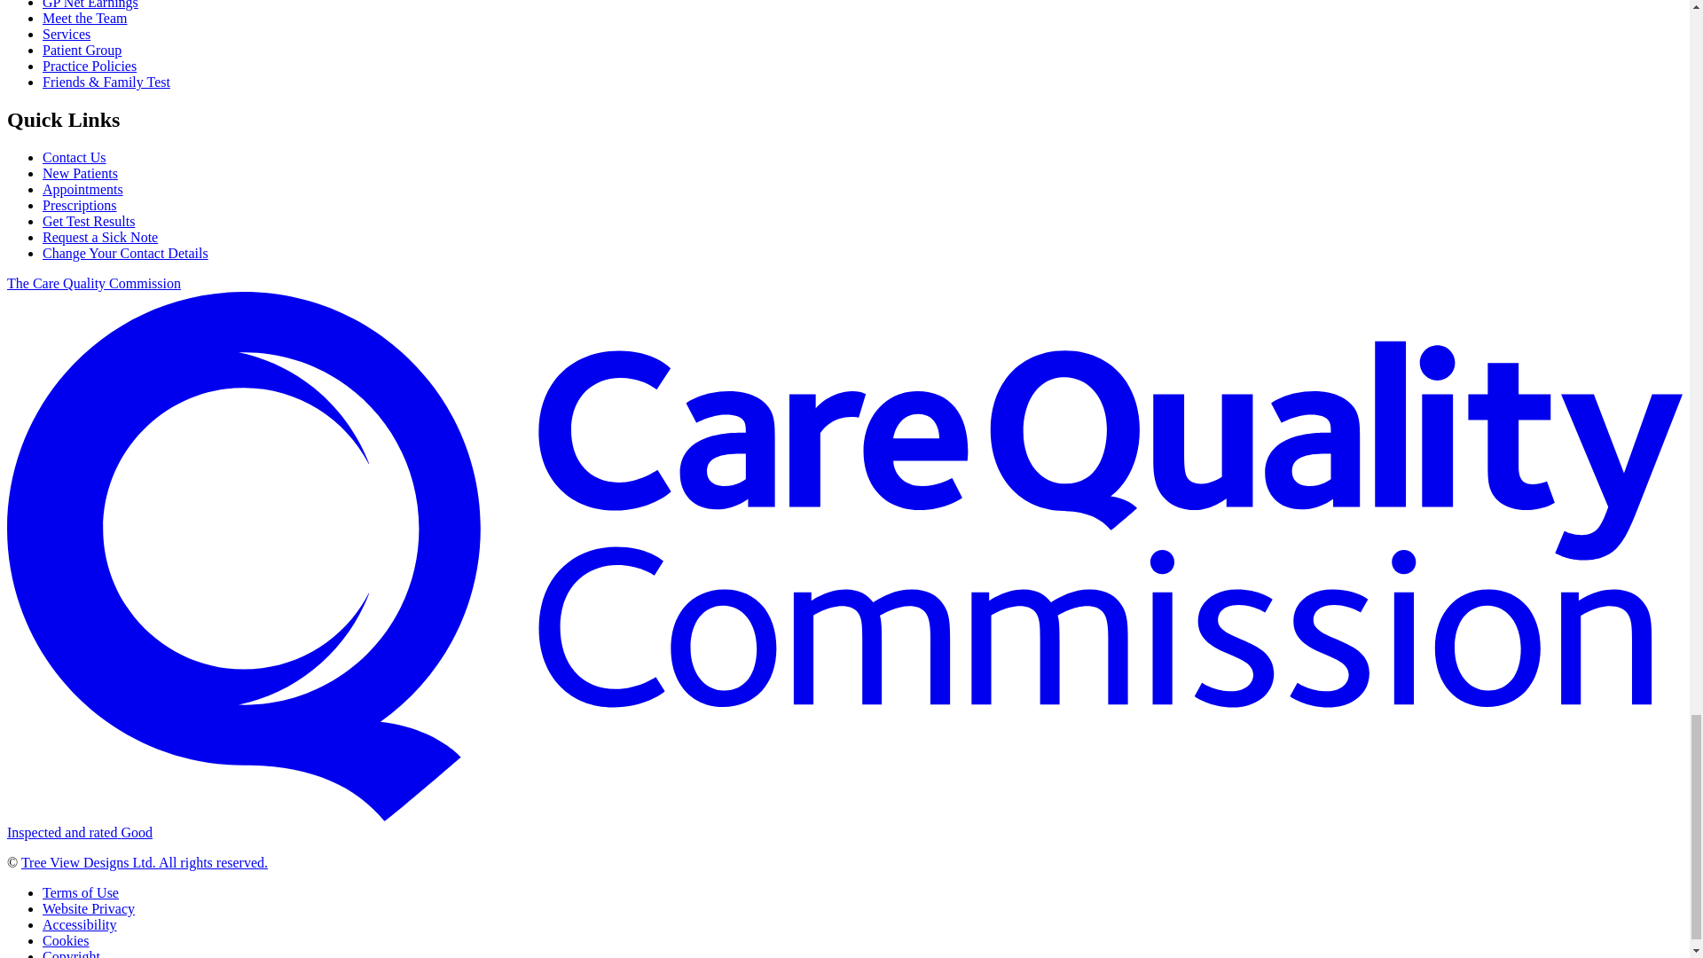  What do you see at coordinates (66, 34) in the screenshot?
I see `Services` at bounding box center [66, 34].